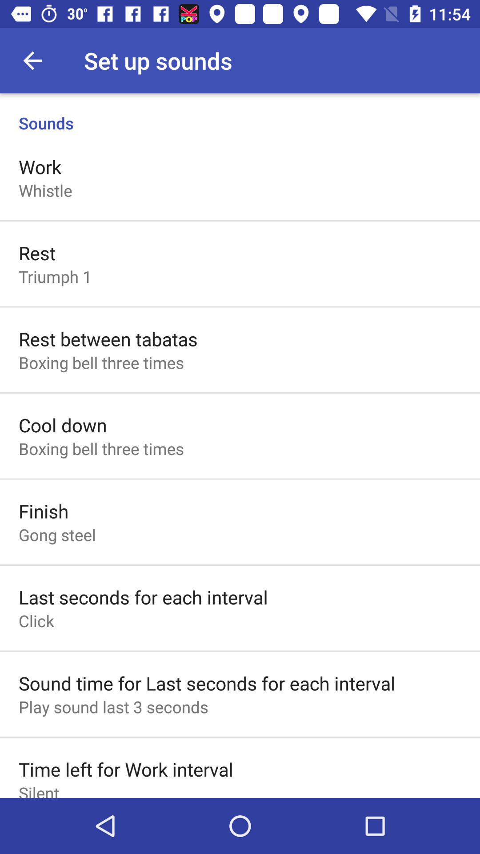 This screenshot has width=480, height=854. Describe the element at coordinates (44, 511) in the screenshot. I see `launch finish icon` at that location.